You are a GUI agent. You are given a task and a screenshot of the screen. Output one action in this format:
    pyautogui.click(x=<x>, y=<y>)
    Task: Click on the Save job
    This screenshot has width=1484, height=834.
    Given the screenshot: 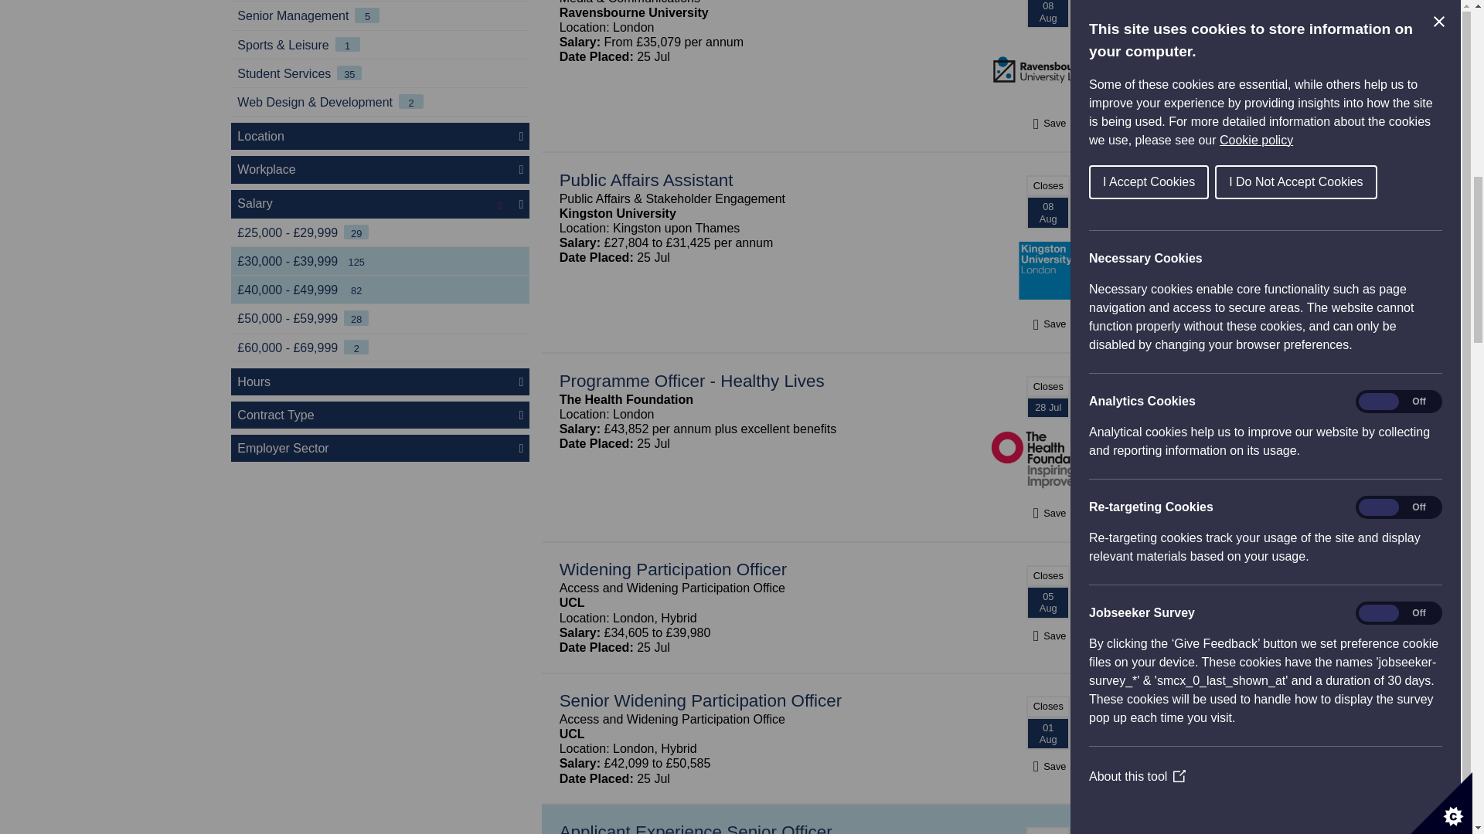 What is the action you would take?
    pyautogui.click(x=1047, y=766)
    